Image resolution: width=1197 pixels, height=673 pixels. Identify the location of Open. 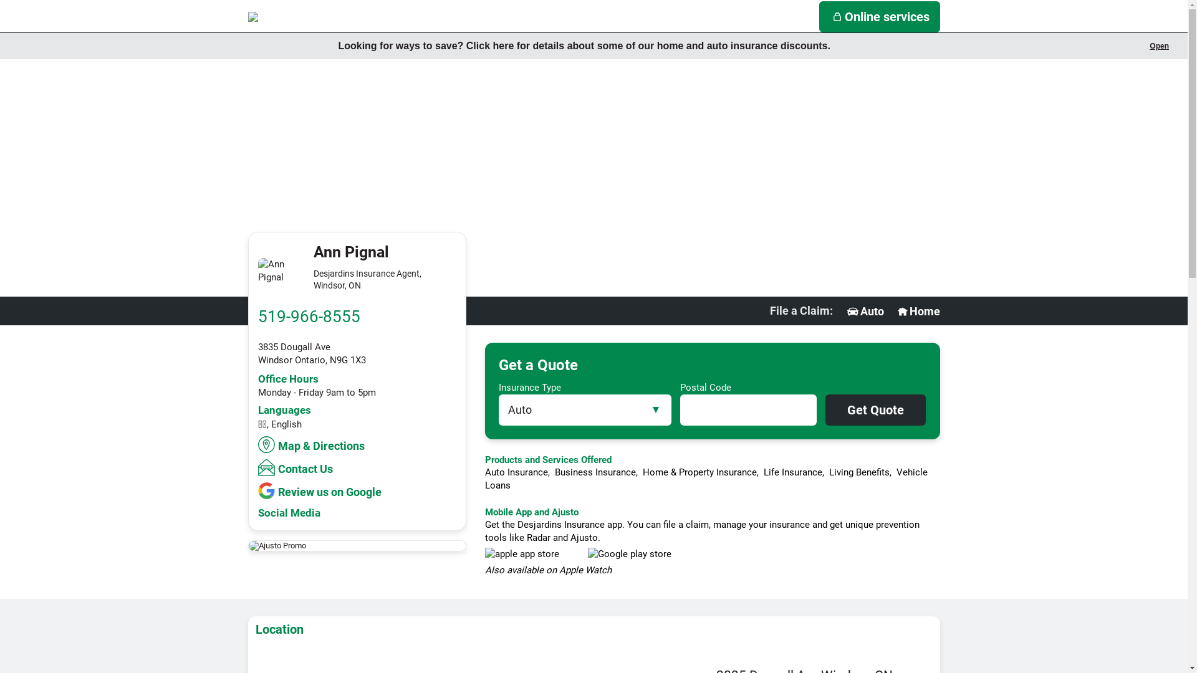
(1160, 46).